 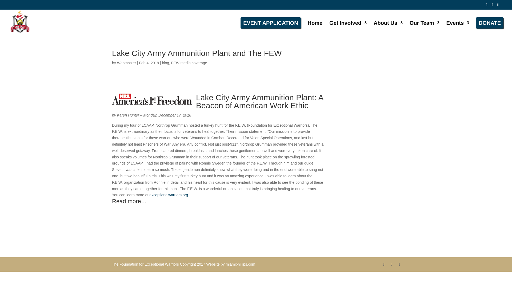 I want to click on Get Involved, so click(x=348, y=26).